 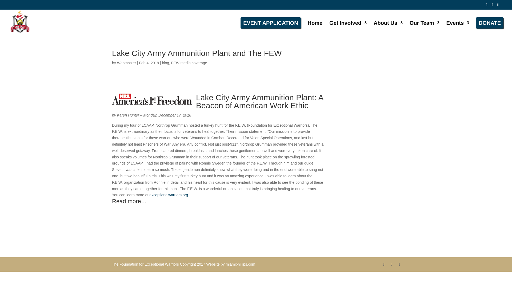 I want to click on Get Involved, so click(x=348, y=26).